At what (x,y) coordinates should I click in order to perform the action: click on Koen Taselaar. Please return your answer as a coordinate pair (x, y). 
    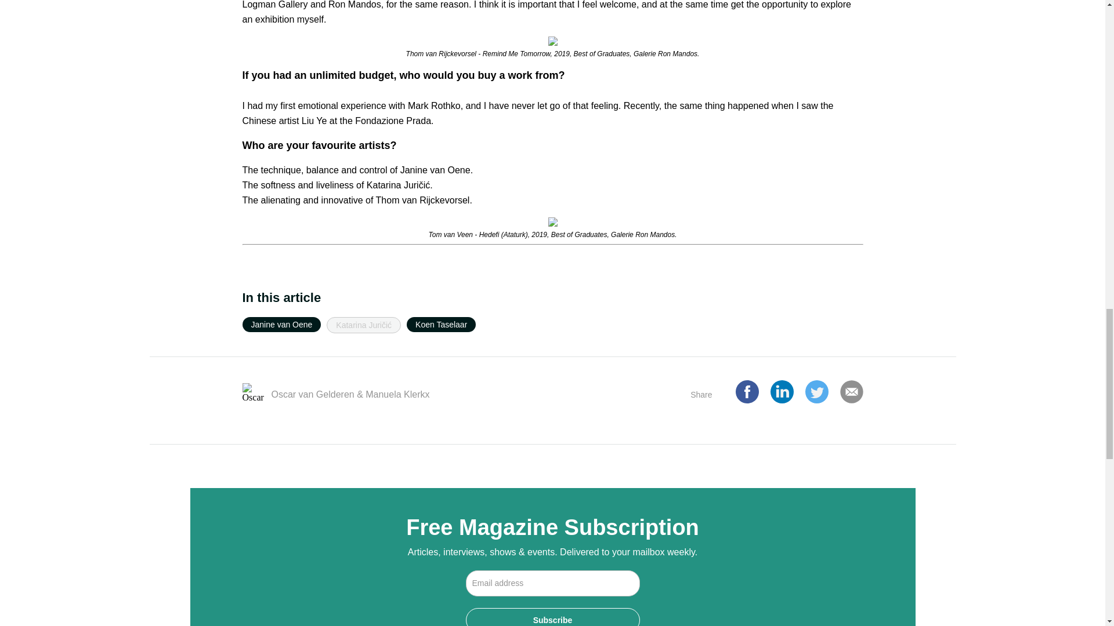
    Looking at the image, I should click on (441, 325).